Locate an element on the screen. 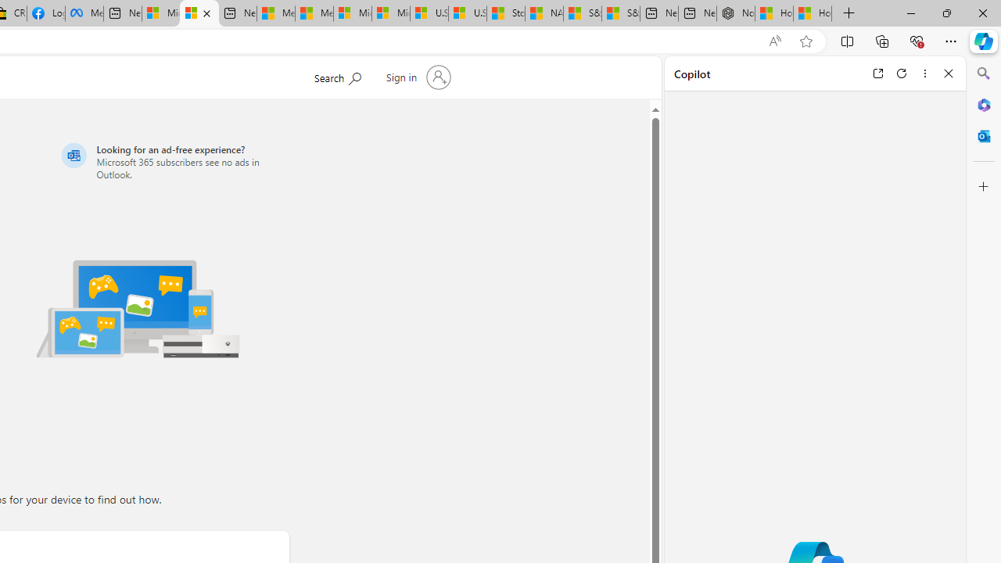 This screenshot has width=1001, height=563. Open link in new tab is located at coordinates (877, 74).